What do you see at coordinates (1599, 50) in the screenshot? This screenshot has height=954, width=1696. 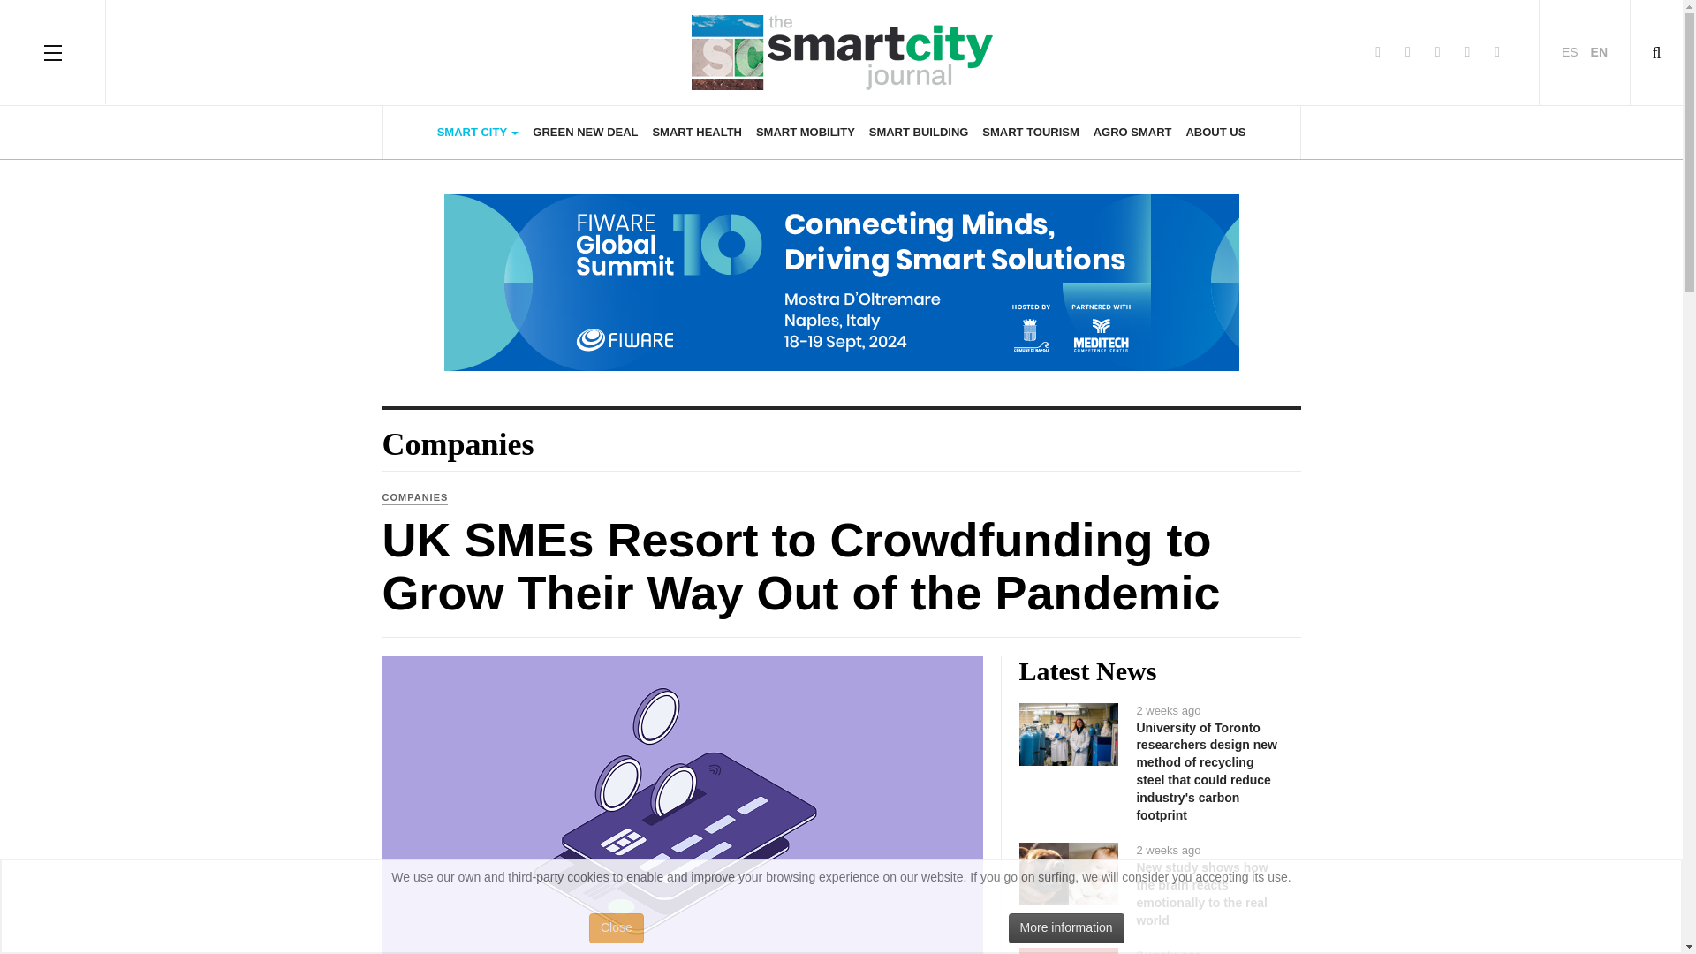 I see `EN` at bounding box center [1599, 50].